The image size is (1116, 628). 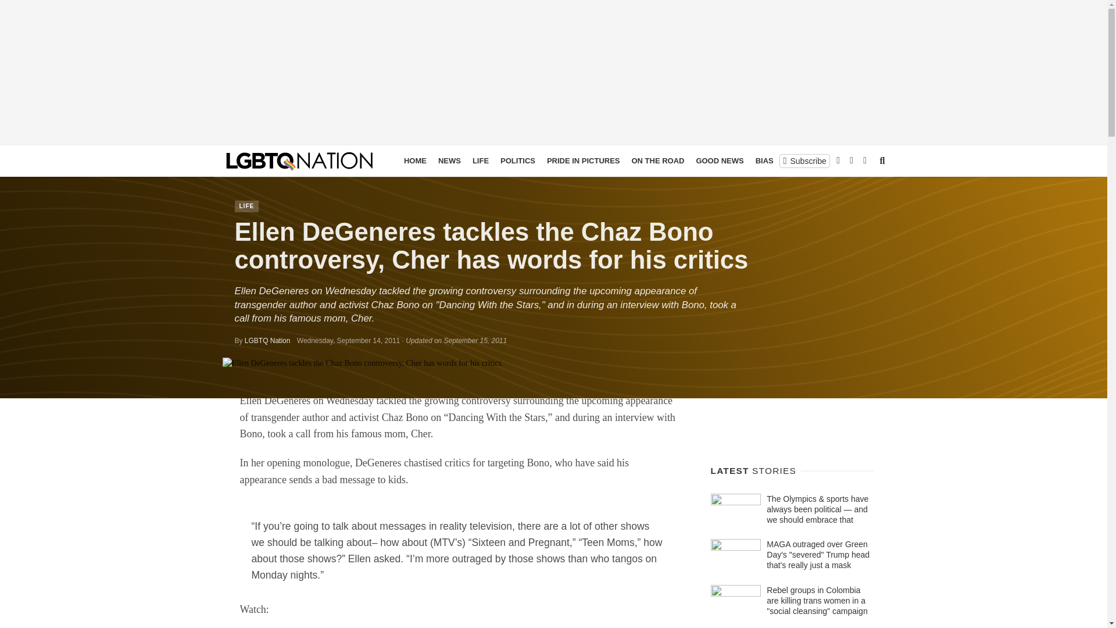 I want to click on BIAS WATCH, so click(x=779, y=160).